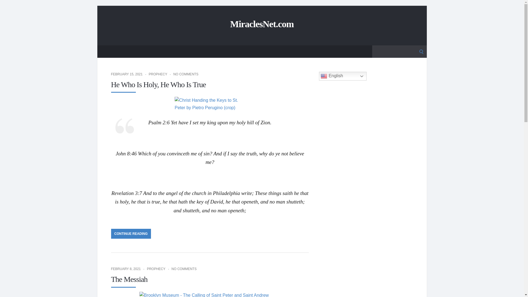 Image resolution: width=528 pixels, height=297 pixels. What do you see at coordinates (158, 84) in the screenshot?
I see `He Who Is Holy, He Who Is True` at bounding box center [158, 84].